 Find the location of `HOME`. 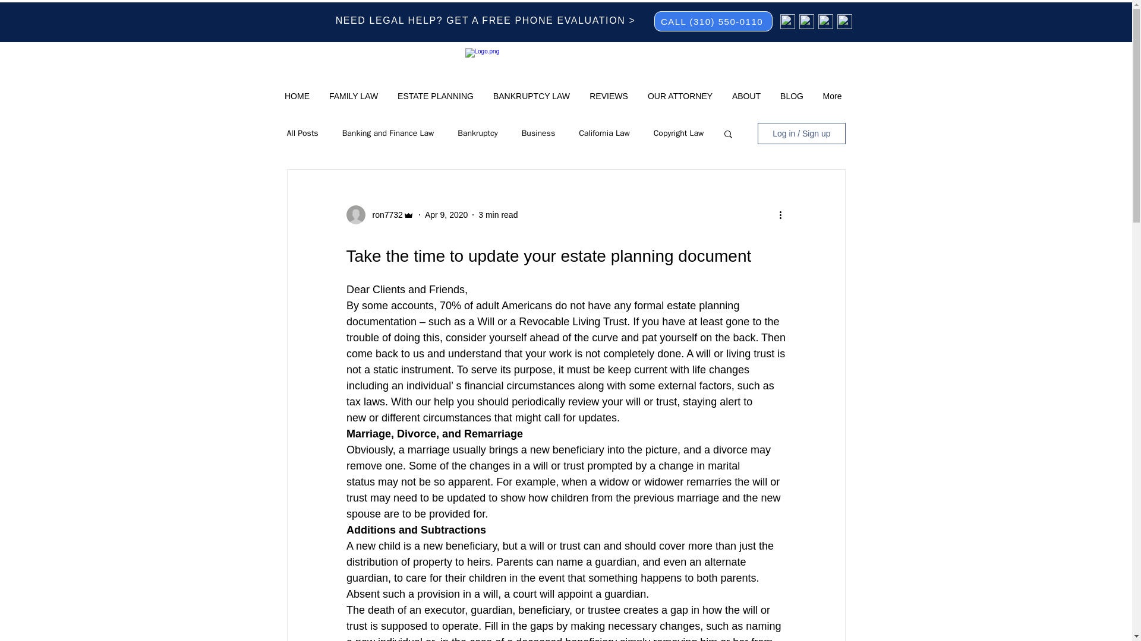

HOME is located at coordinates (297, 96).